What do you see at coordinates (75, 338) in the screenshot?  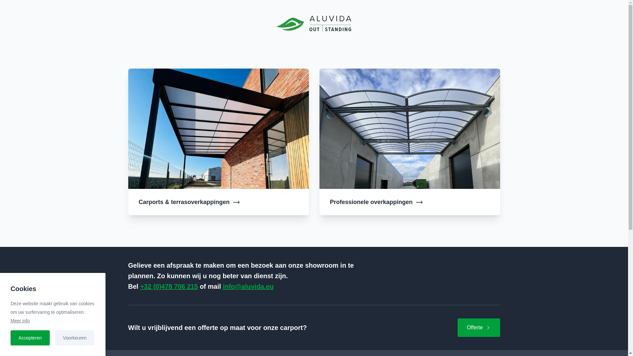 I see `Voorkeuren` at bounding box center [75, 338].